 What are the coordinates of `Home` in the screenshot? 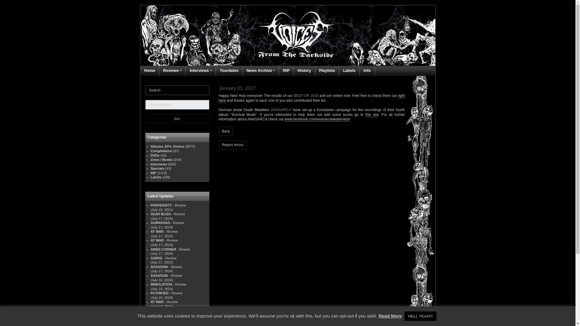 It's located at (149, 71).